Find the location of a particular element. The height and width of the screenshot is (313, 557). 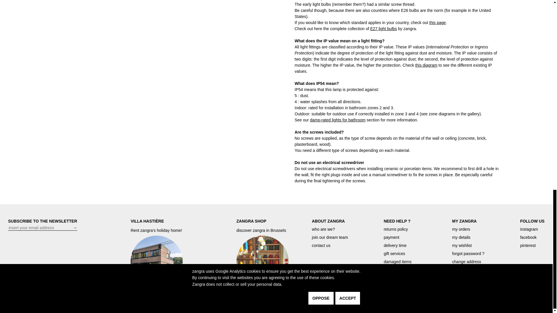

damp-rated lights for bathroom is located at coordinates (337, 120).